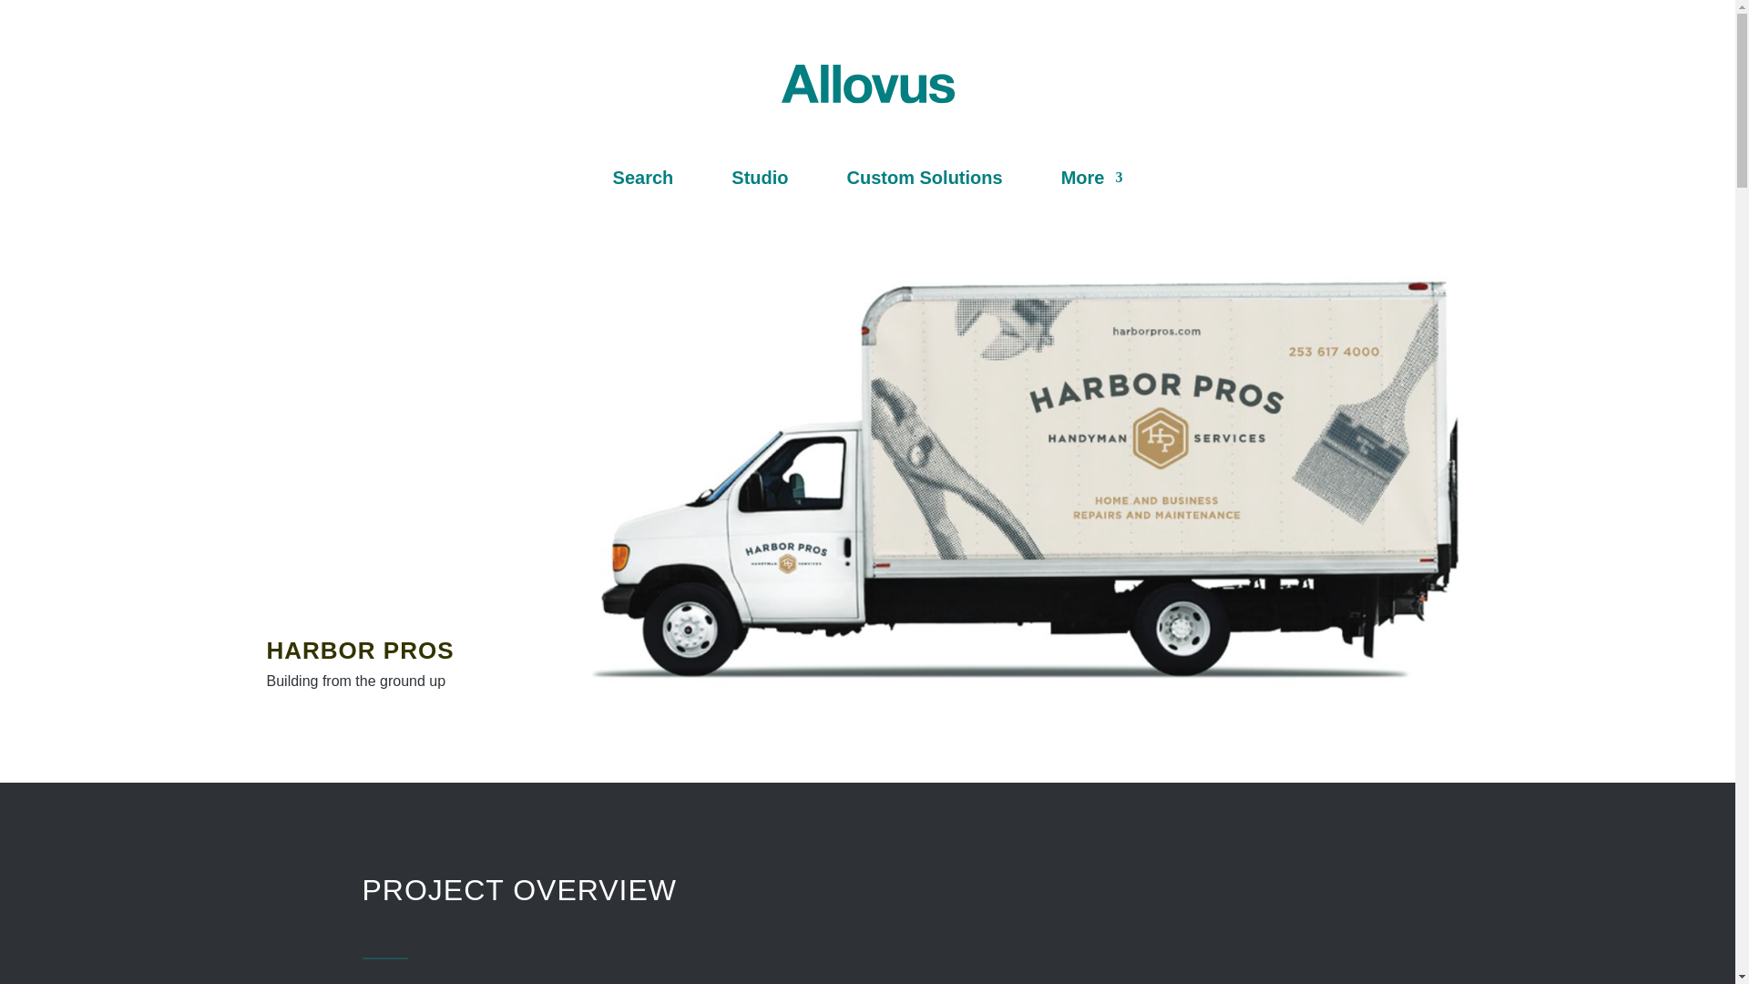  What do you see at coordinates (1091, 180) in the screenshot?
I see `More` at bounding box center [1091, 180].